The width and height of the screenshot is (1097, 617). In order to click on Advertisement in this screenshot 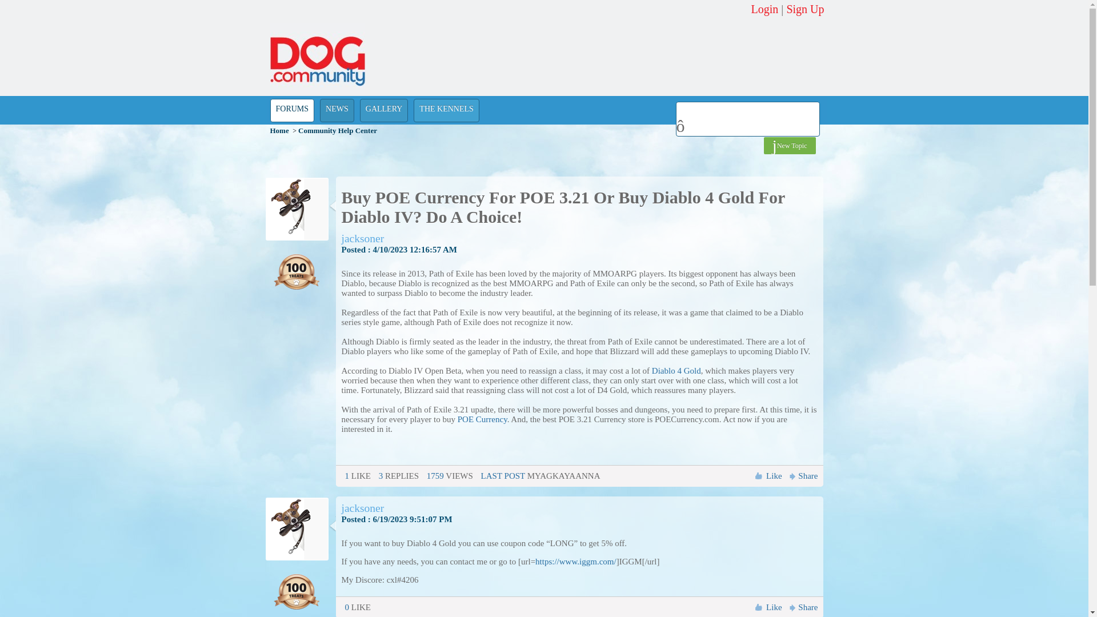, I will do `click(611, 114)`.